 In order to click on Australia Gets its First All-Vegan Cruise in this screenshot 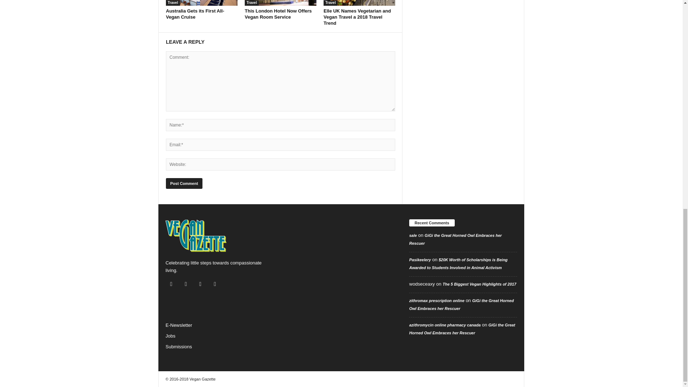, I will do `click(201, 3)`.